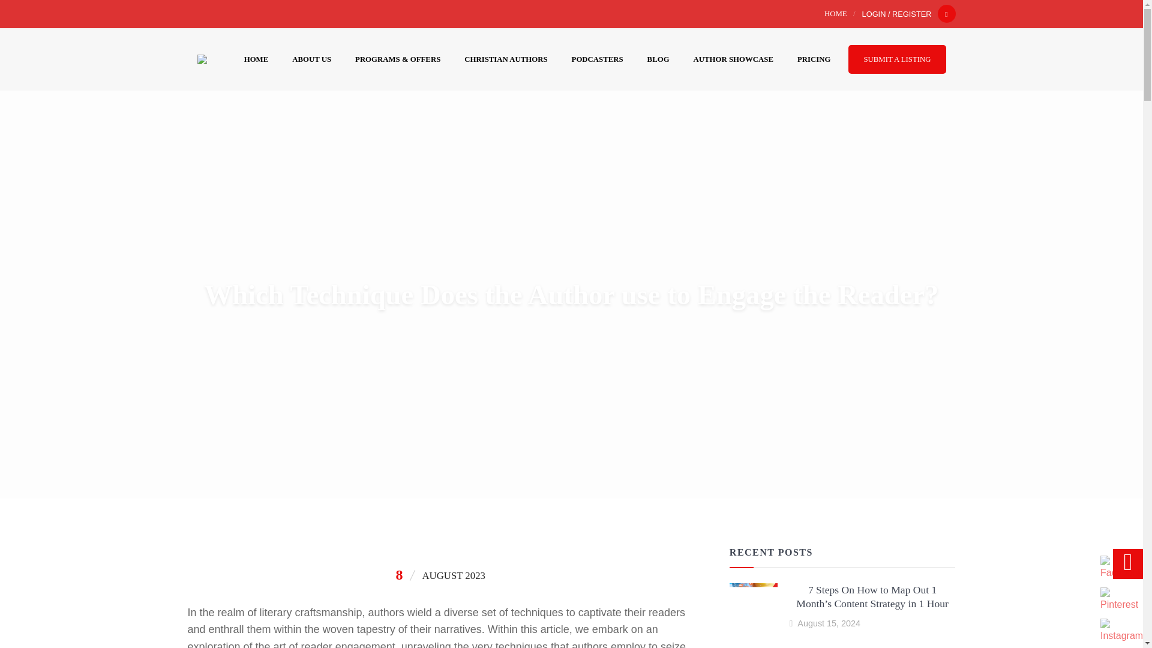 The height and width of the screenshot is (648, 1152). Describe the element at coordinates (311, 59) in the screenshot. I see `ABOUT US` at that location.